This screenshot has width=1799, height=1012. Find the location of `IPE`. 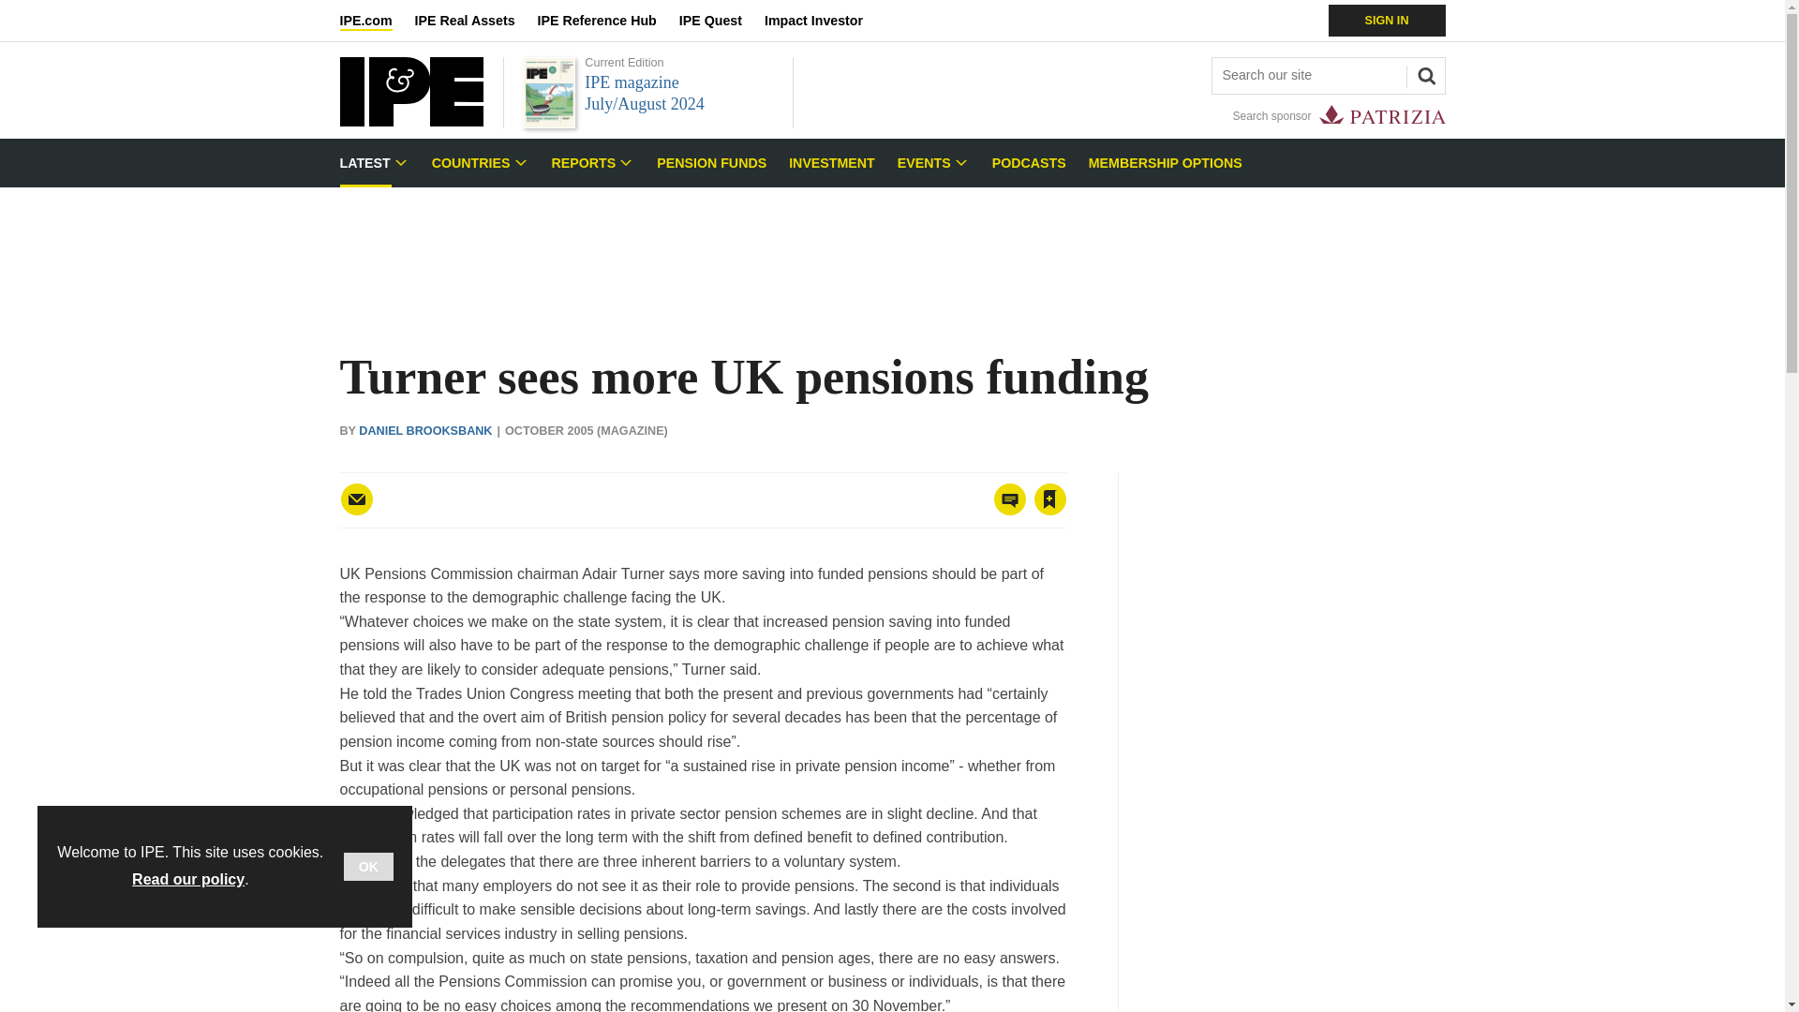

IPE is located at coordinates (410, 121).